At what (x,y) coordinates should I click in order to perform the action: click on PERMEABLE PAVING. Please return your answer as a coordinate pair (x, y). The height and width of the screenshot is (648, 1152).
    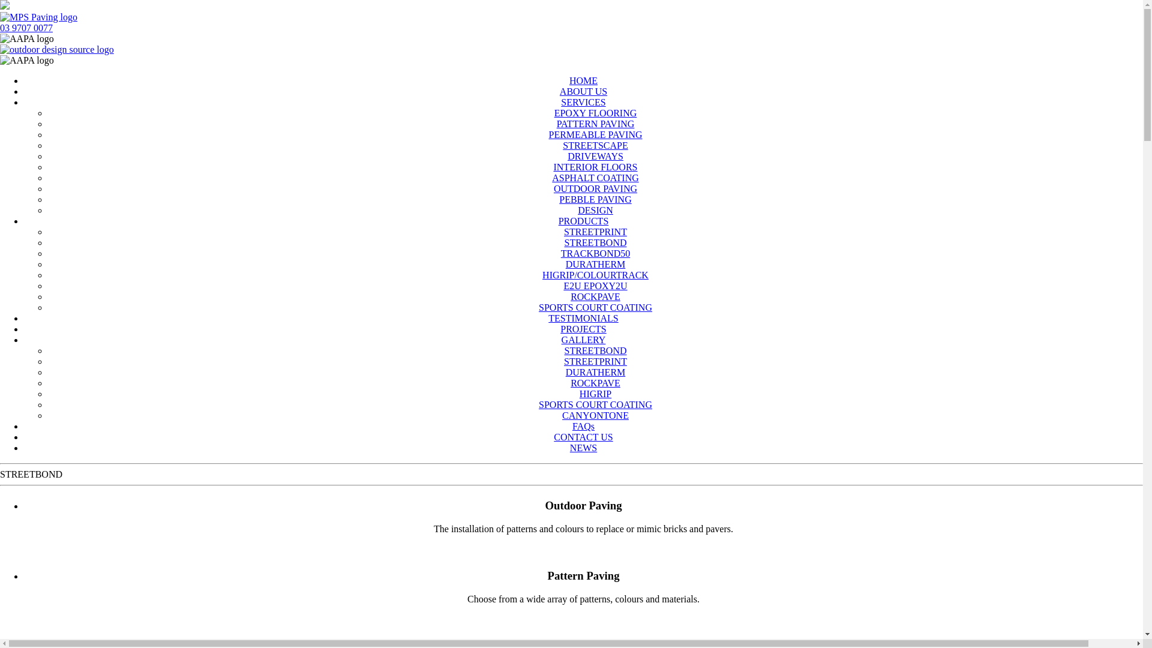
    Looking at the image, I should click on (595, 134).